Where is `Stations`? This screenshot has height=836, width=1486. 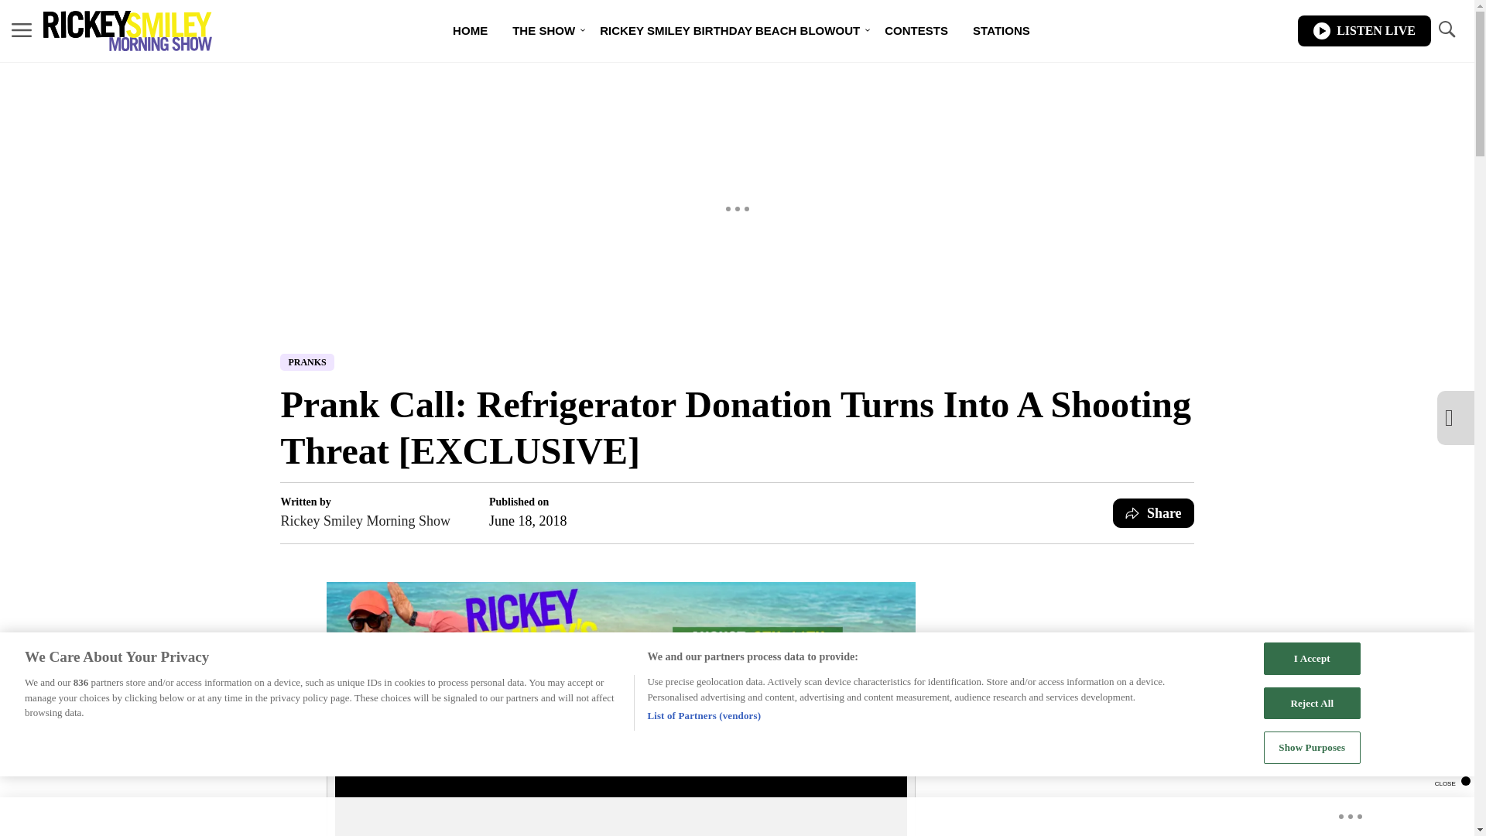 Stations is located at coordinates (1002, 31).